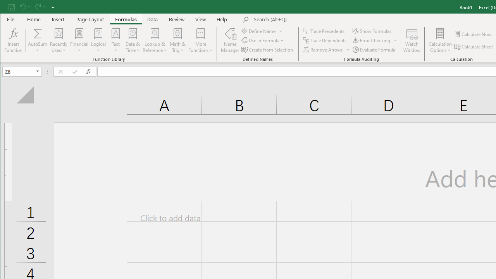  Describe the element at coordinates (155, 40) in the screenshot. I see `Lookup & Reference` at that location.